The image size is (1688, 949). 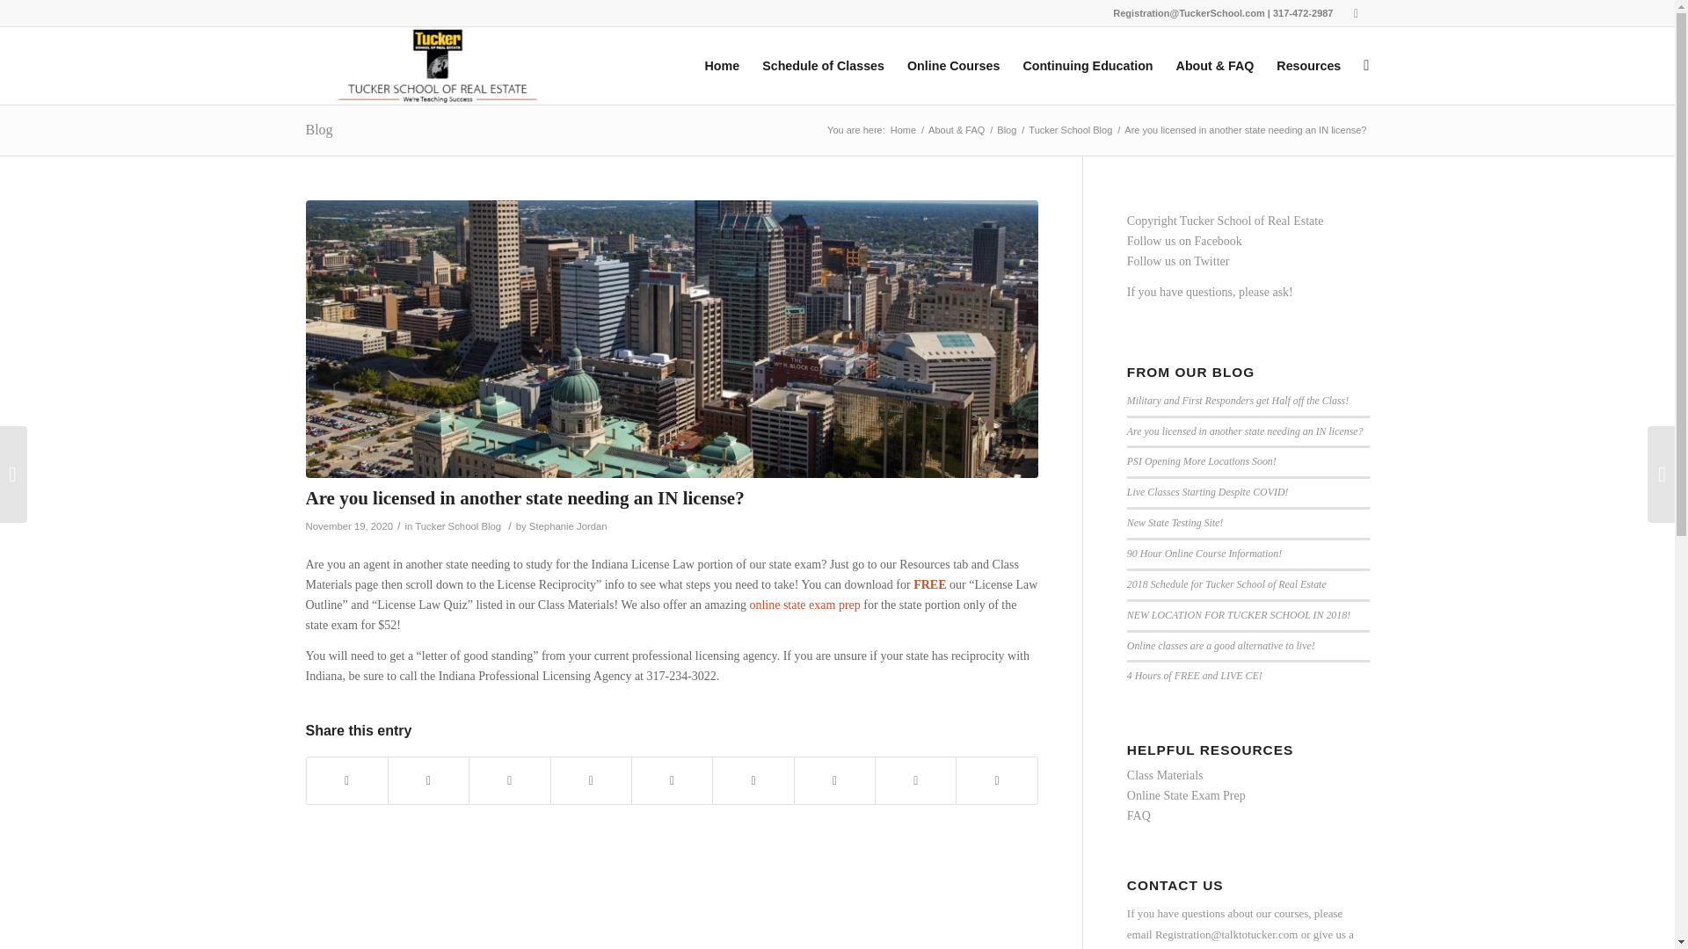 What do you see at coordinates (568, 525) in the screenshot?
I see `Posts by Stephanie Jordan` at bounding box center [568, 525].